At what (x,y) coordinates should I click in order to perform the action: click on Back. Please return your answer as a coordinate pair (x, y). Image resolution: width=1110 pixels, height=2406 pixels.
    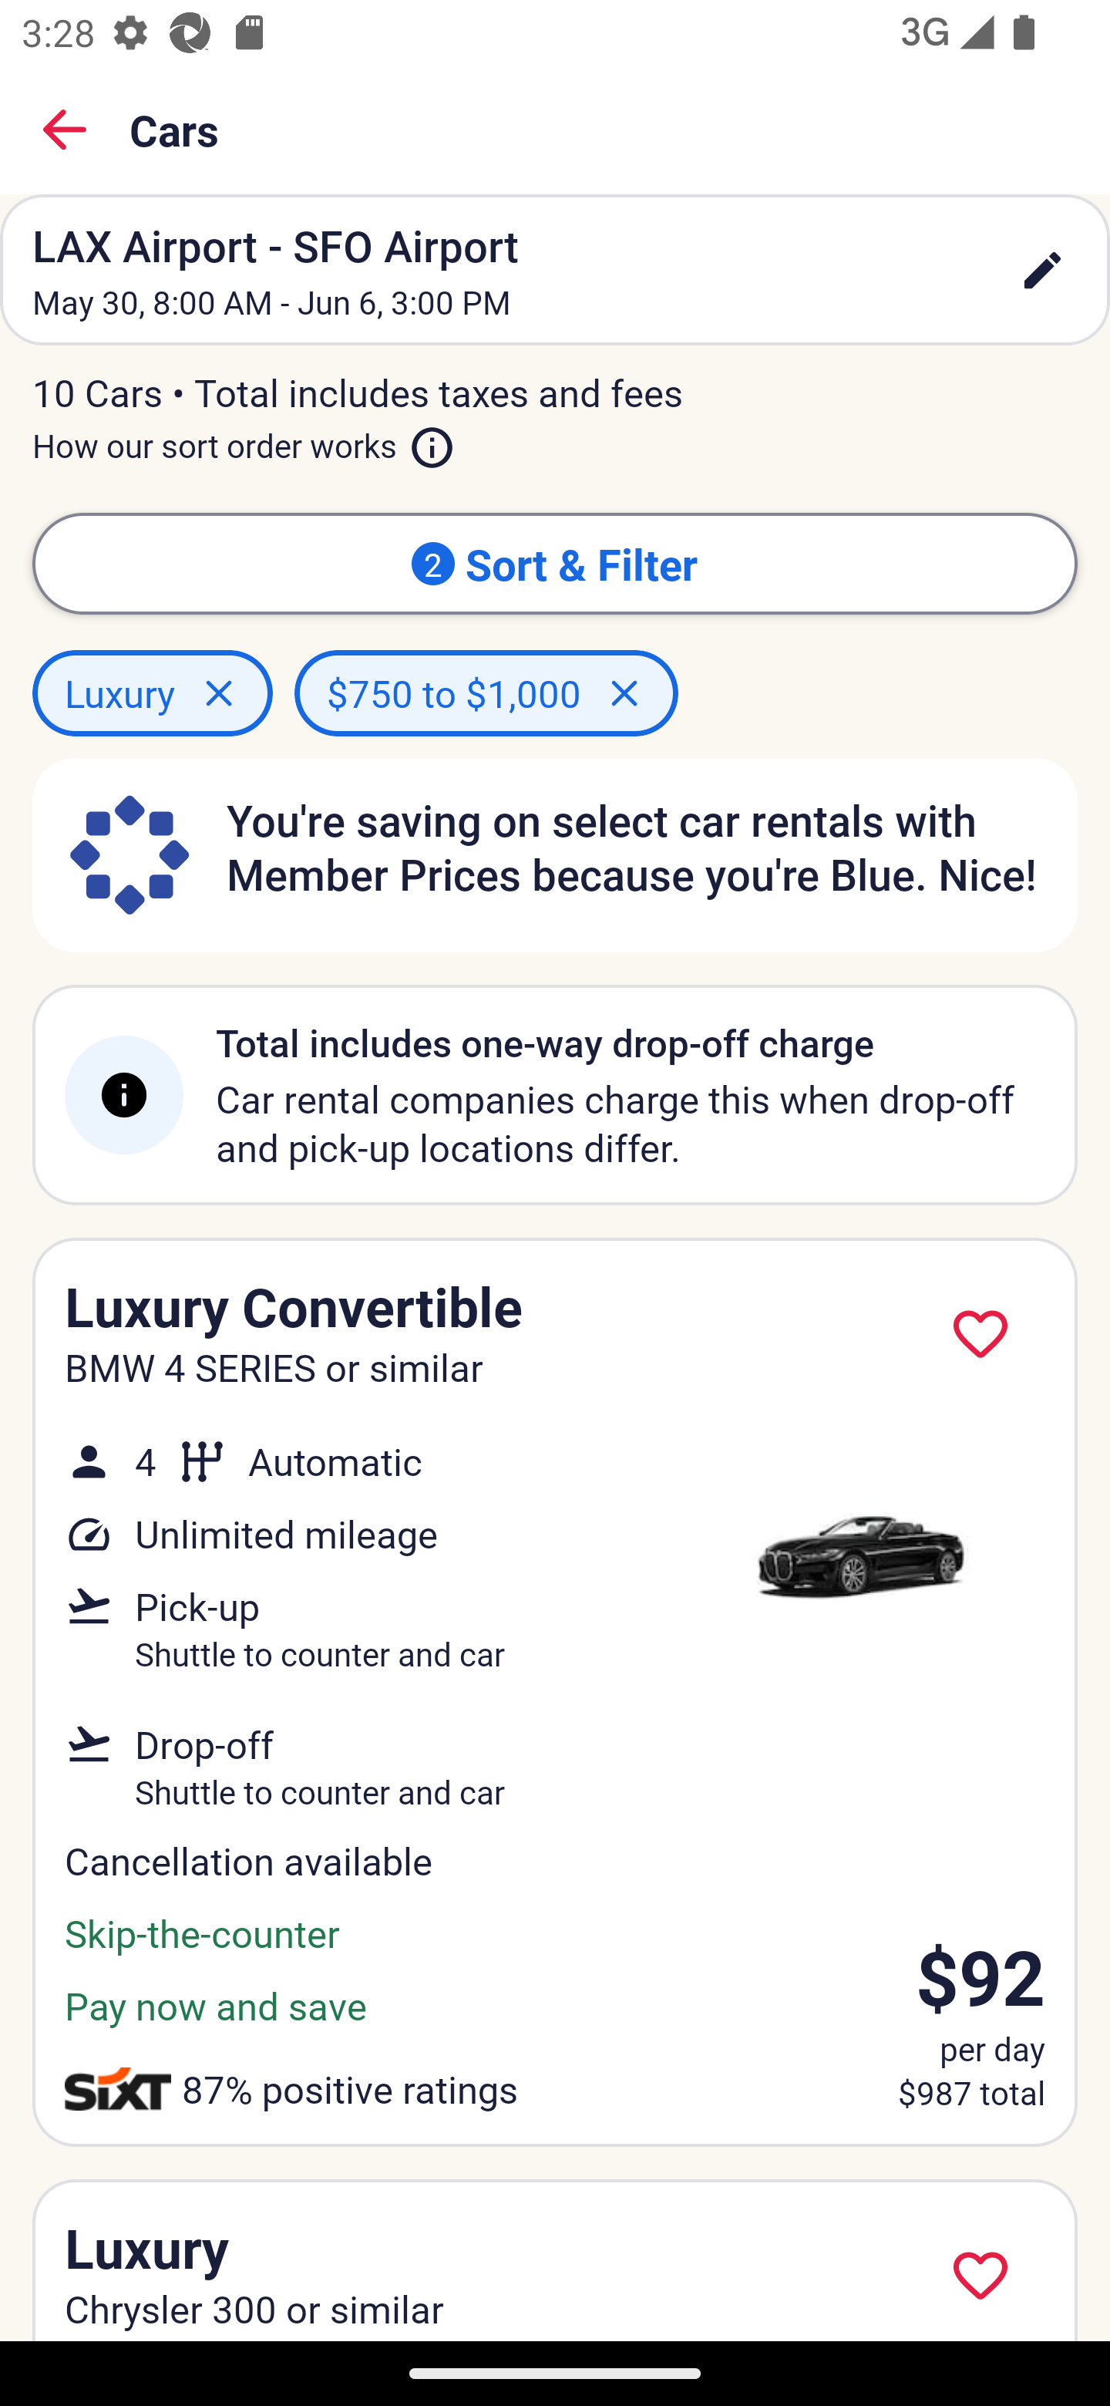
    Looking at the image, I should click on (65, 130).